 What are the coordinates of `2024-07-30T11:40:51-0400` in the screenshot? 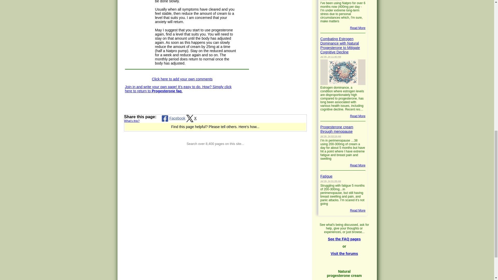 It's located at (330, 57).